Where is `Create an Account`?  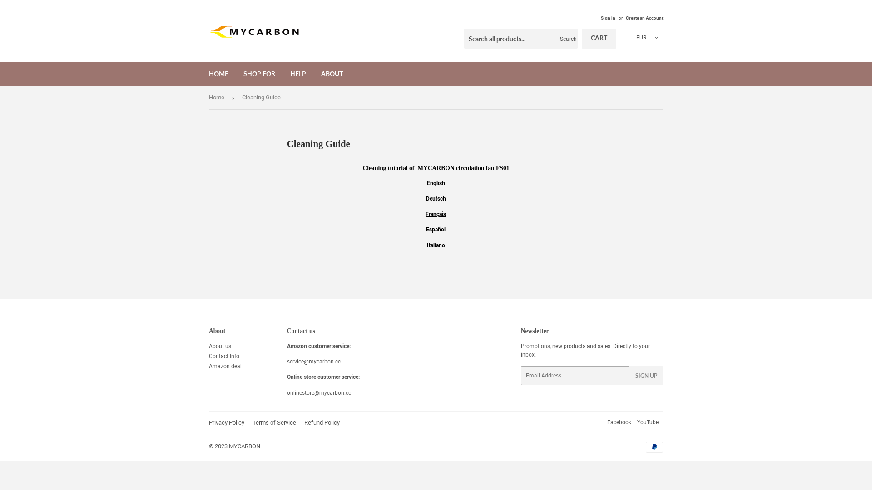
Create an Account is located at coordinates (644, 18).